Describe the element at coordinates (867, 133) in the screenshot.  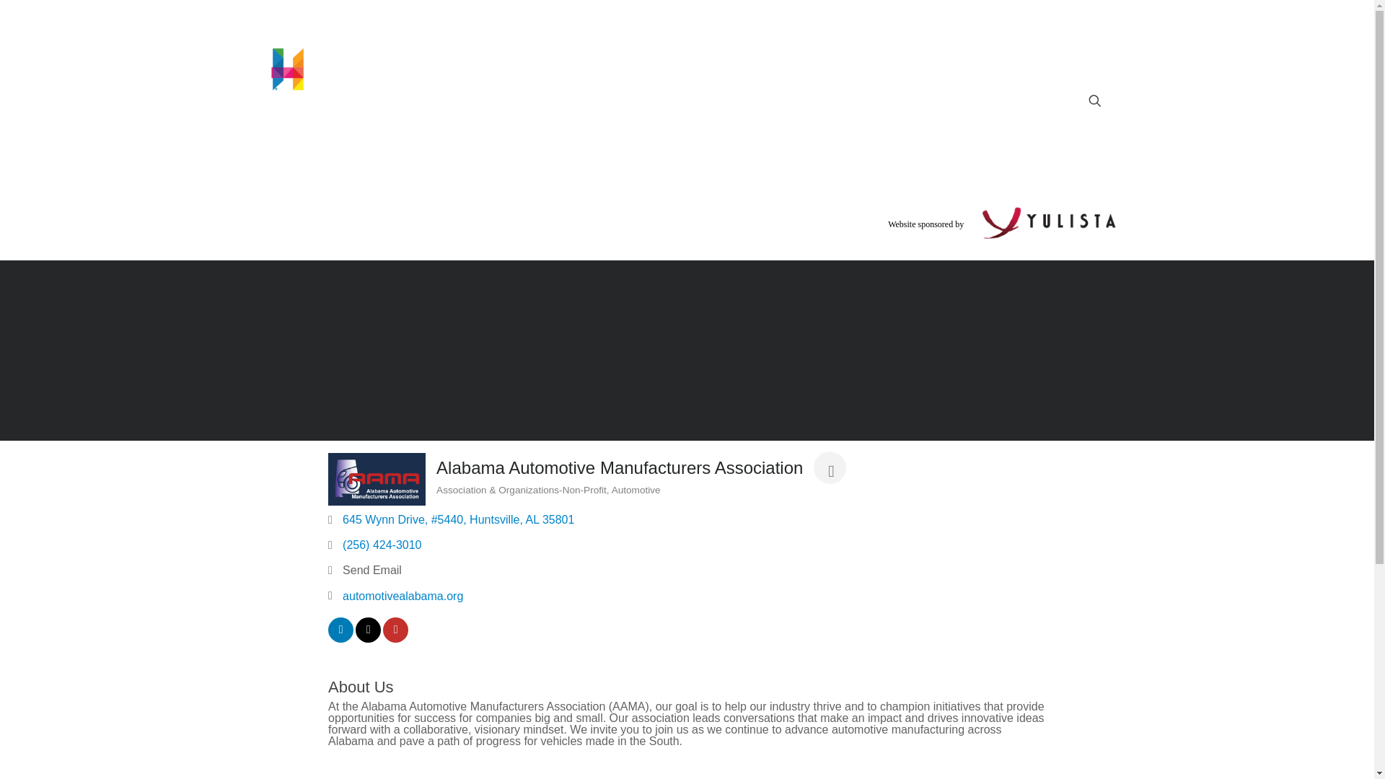
I see `Departments` at that location.